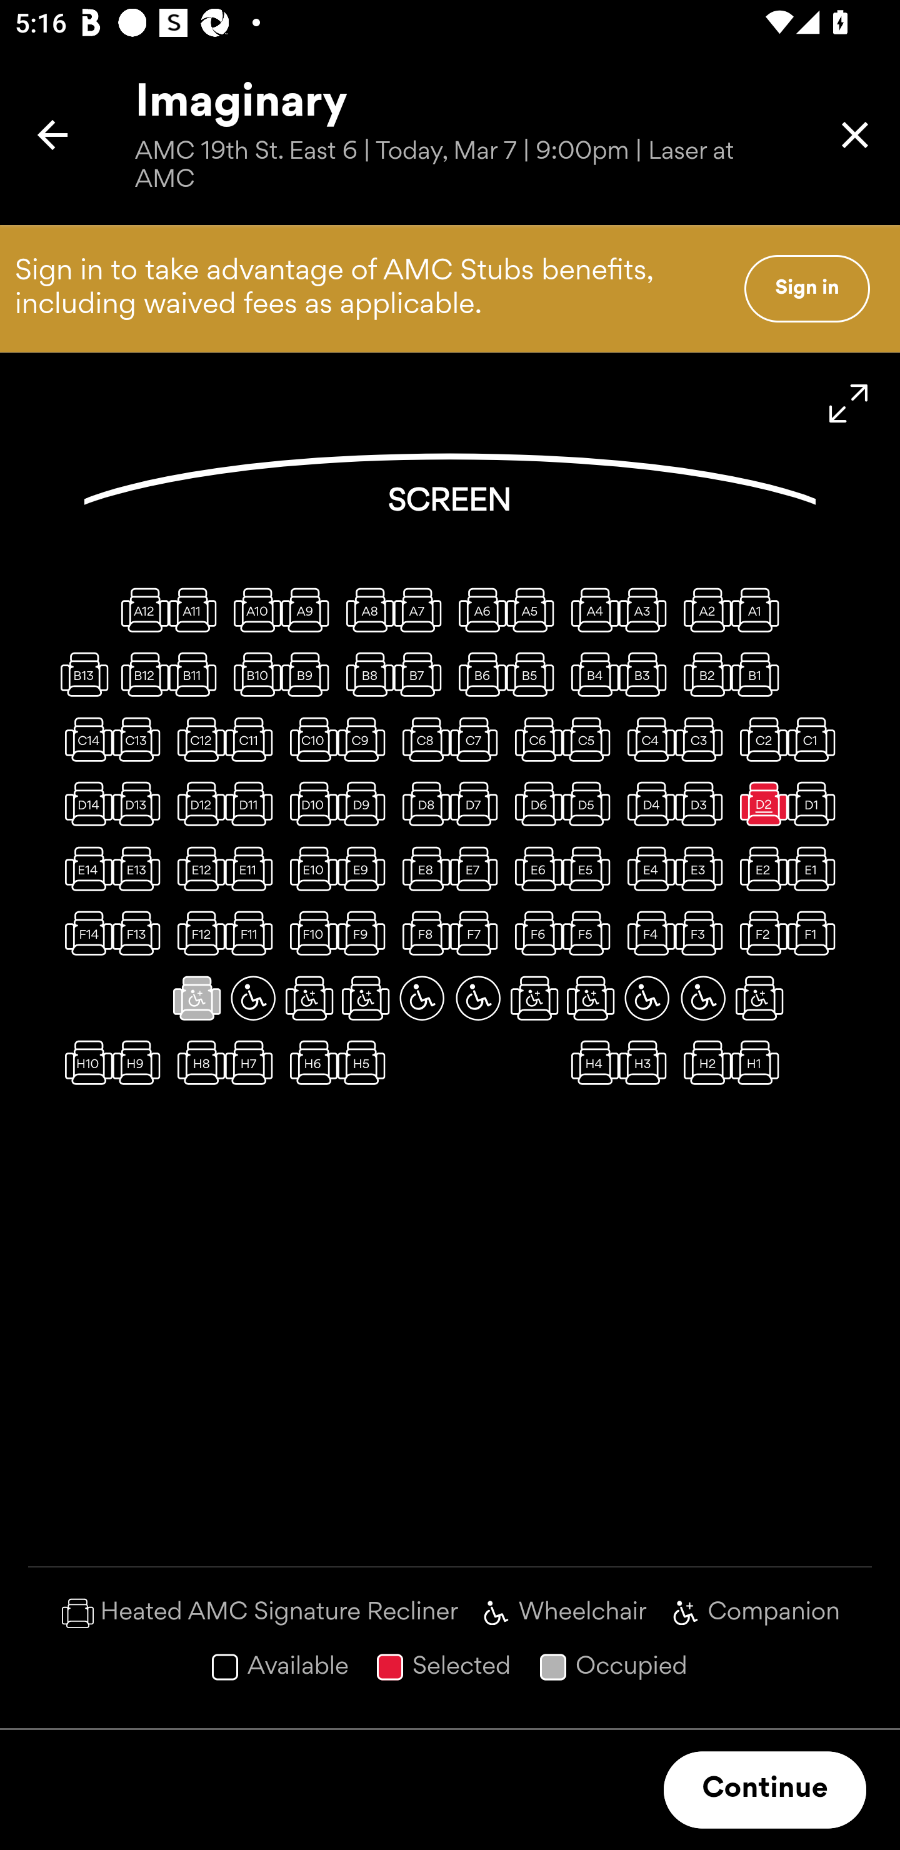  Describe the element at coordinates (197, 868) in the screenshot. I see `E12, Regular seat, available` at that location.